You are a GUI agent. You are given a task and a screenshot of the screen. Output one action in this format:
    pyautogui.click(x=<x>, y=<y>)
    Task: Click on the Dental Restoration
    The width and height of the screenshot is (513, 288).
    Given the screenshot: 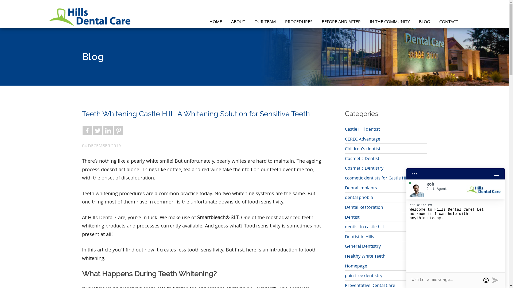 What is the action you would take?
    pyautogui.click(x=364, y=207)
    